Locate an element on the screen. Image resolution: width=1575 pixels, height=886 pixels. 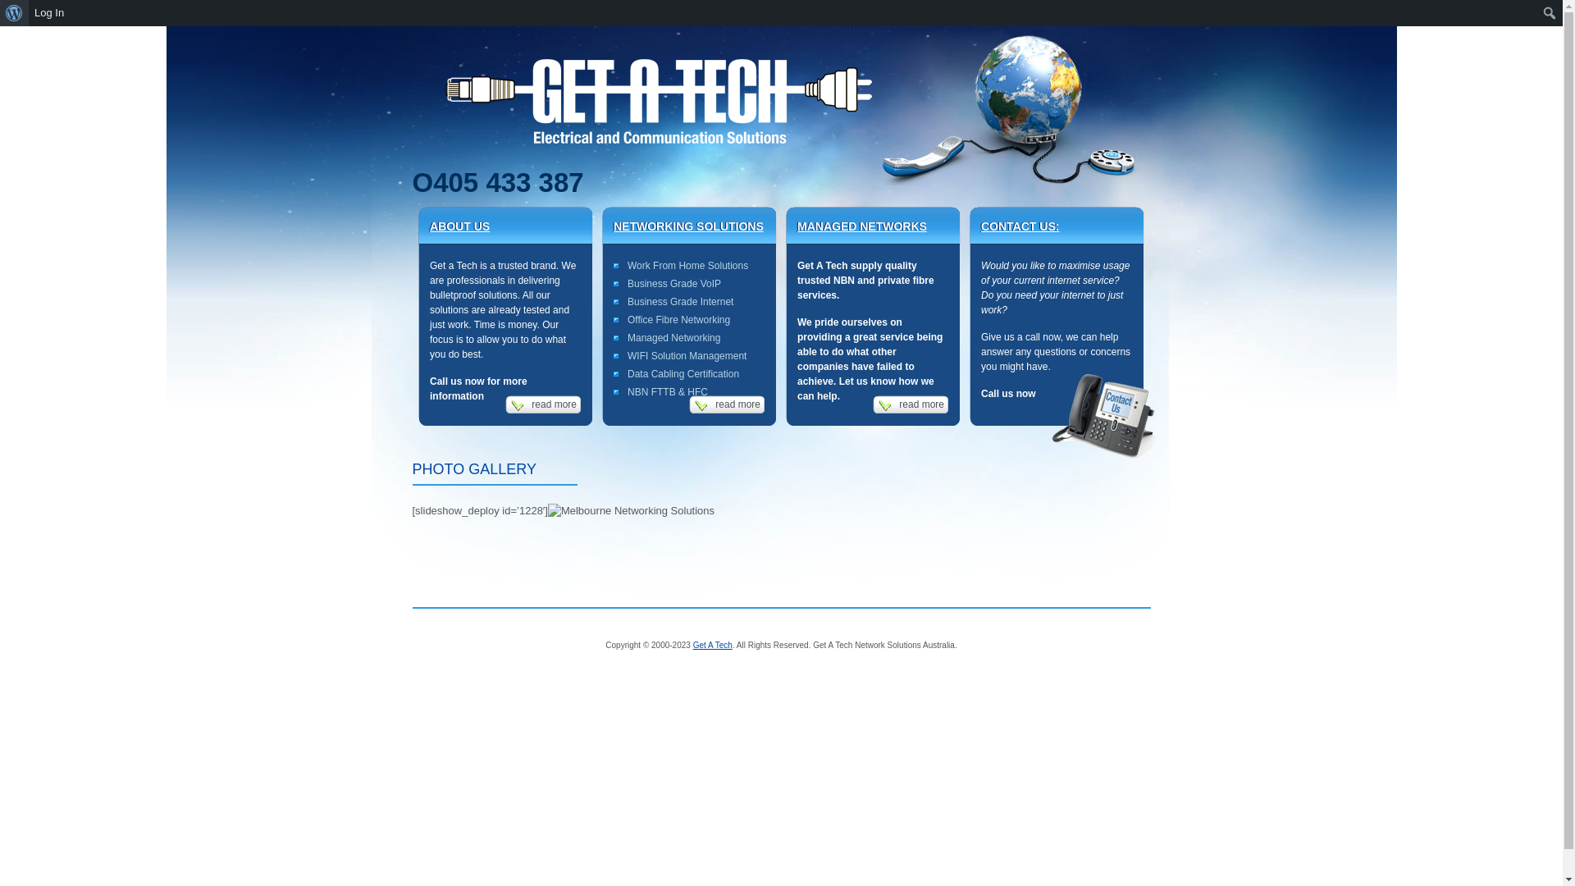
MANAGED NETWORKS is located at coordinates (862, 226).